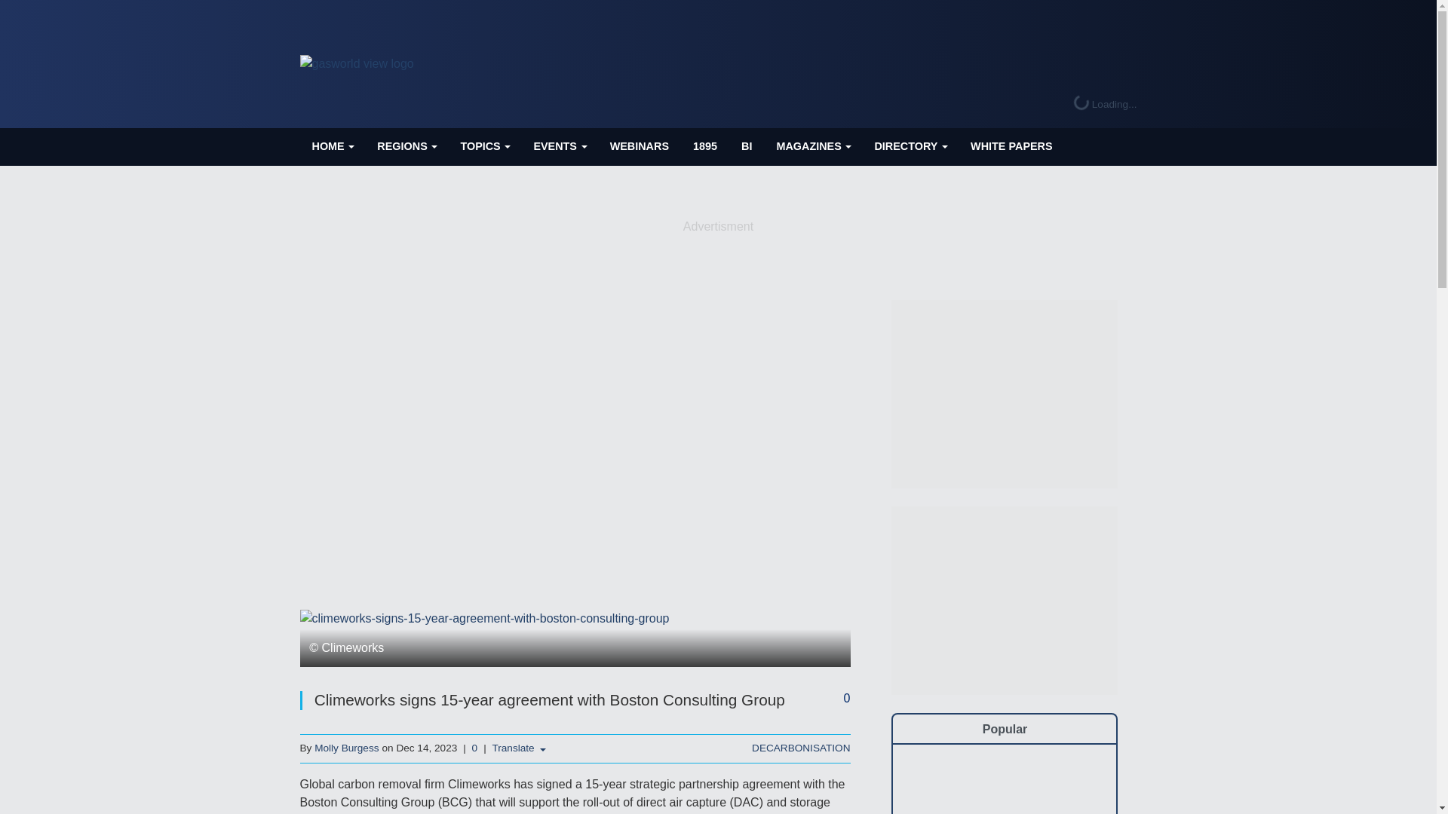 Image resolution: width=1448 pixels, height=814 pixels. Describe the element at coordinates (484, 146) in the screenshot. I see `TOPICS` at that location.